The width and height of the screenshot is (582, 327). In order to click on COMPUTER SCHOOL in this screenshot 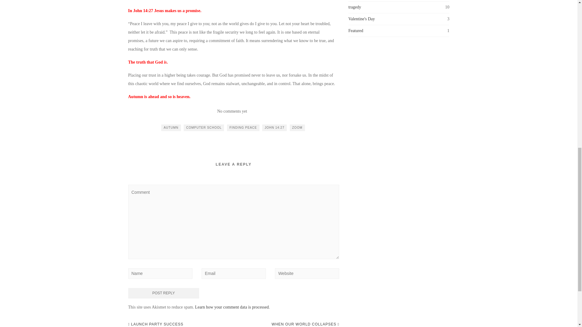, I will do `click(204, 128)`.